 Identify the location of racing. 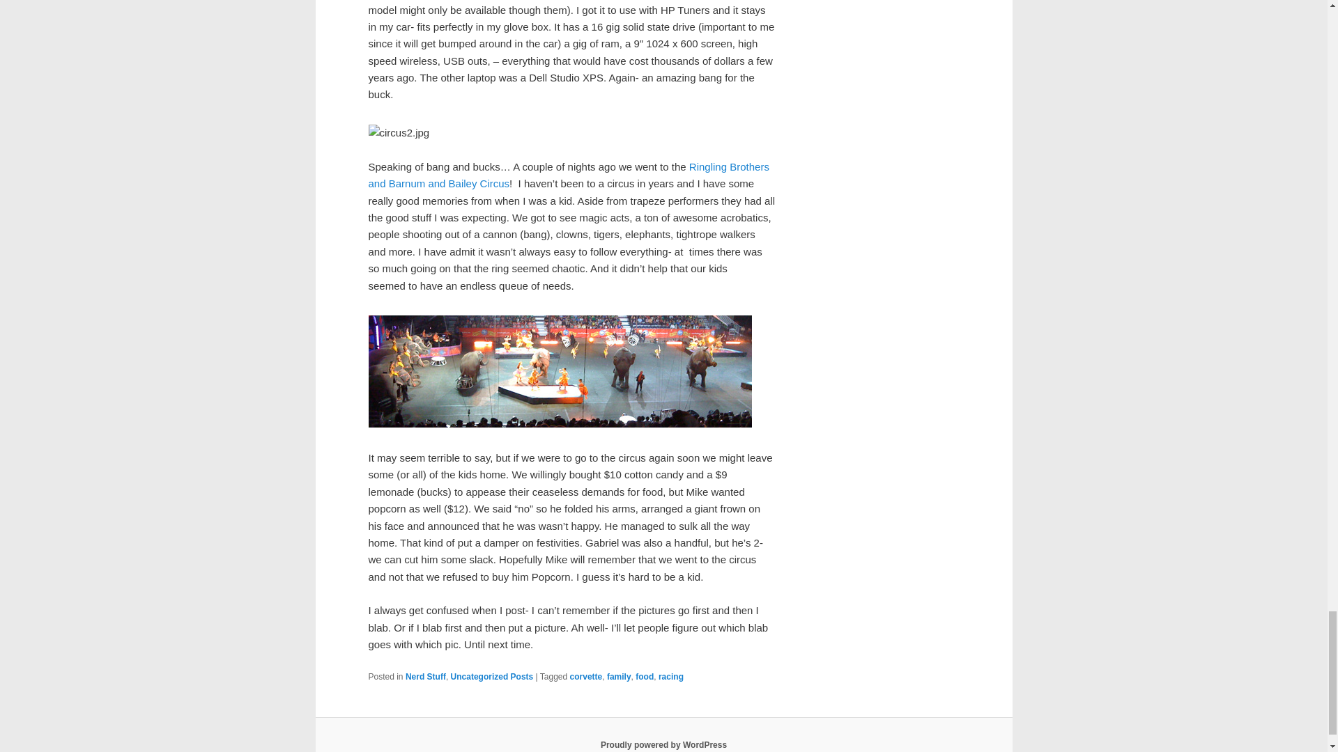
(670, 677).